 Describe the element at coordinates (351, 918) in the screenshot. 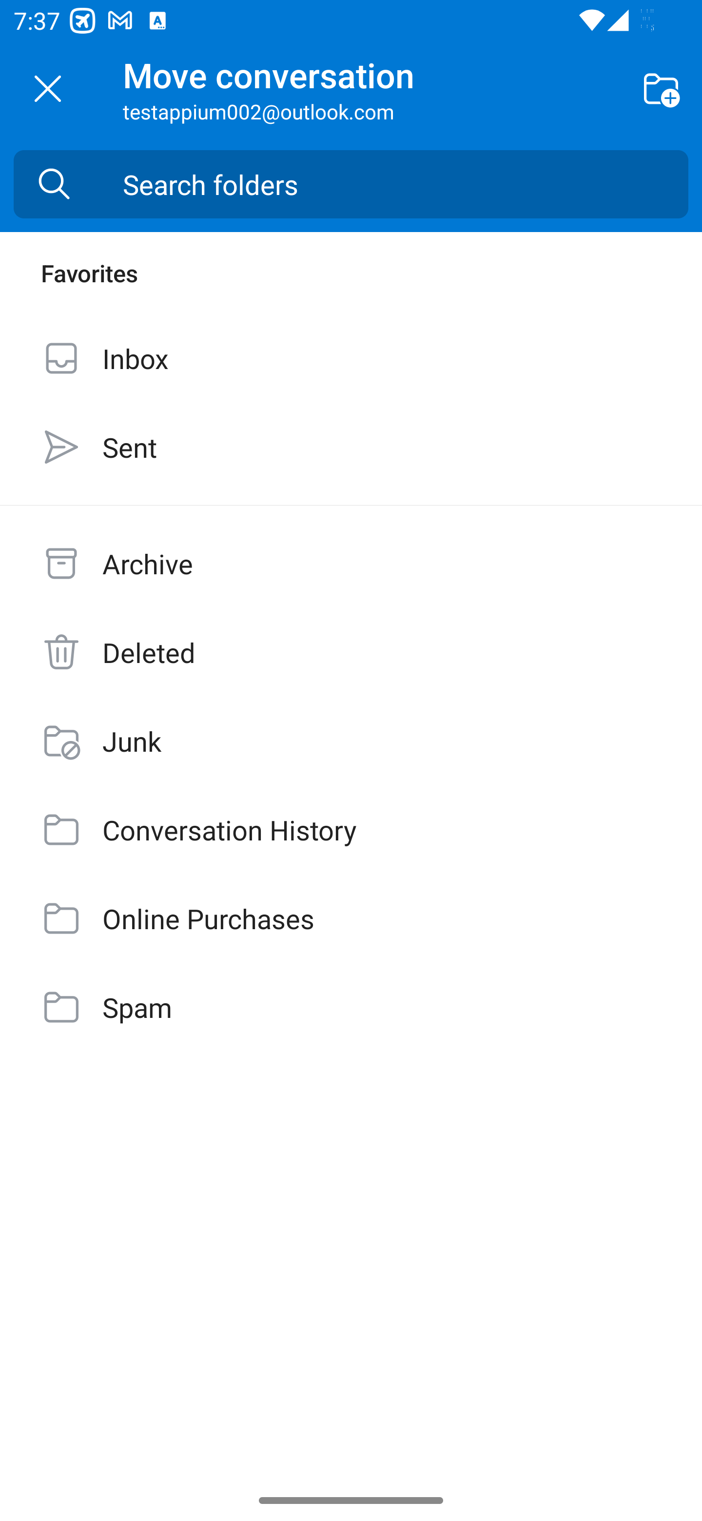

I see `Online Purchases` at that location.